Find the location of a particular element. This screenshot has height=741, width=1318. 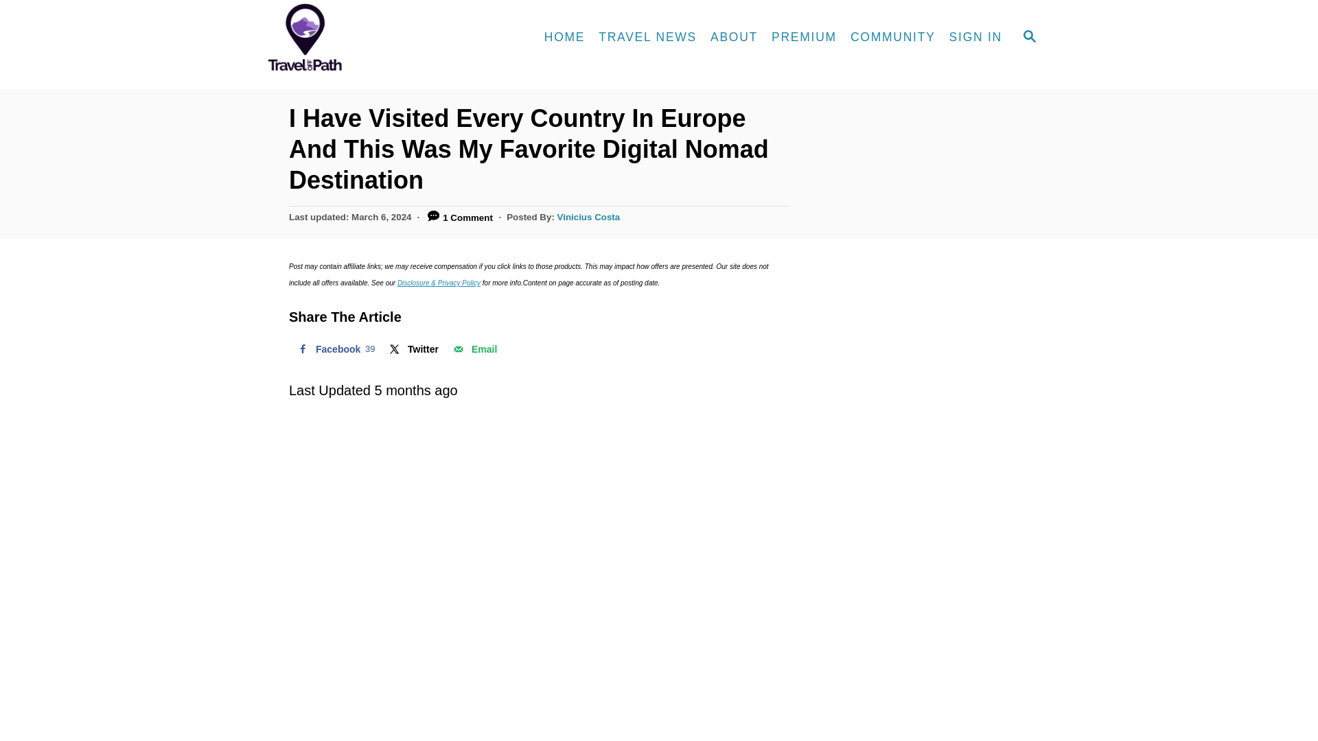

HOME is located at coordinates (413, 349).